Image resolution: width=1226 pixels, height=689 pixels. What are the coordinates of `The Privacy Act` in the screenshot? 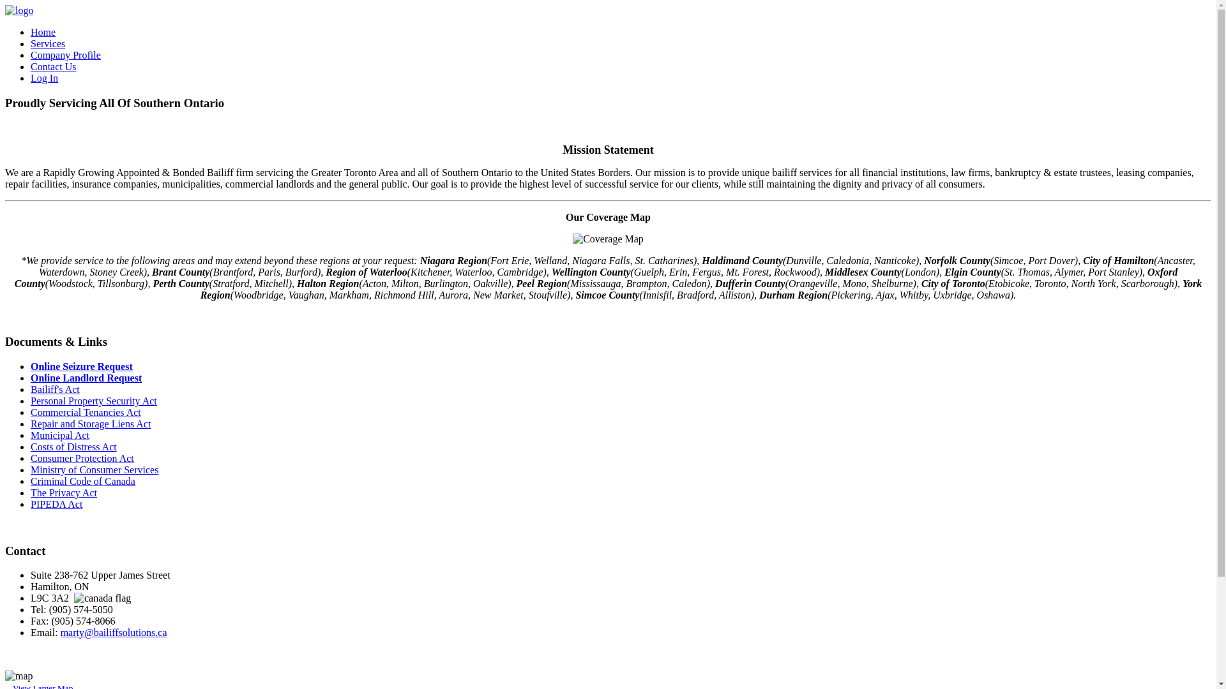 It's located at (64, 493).